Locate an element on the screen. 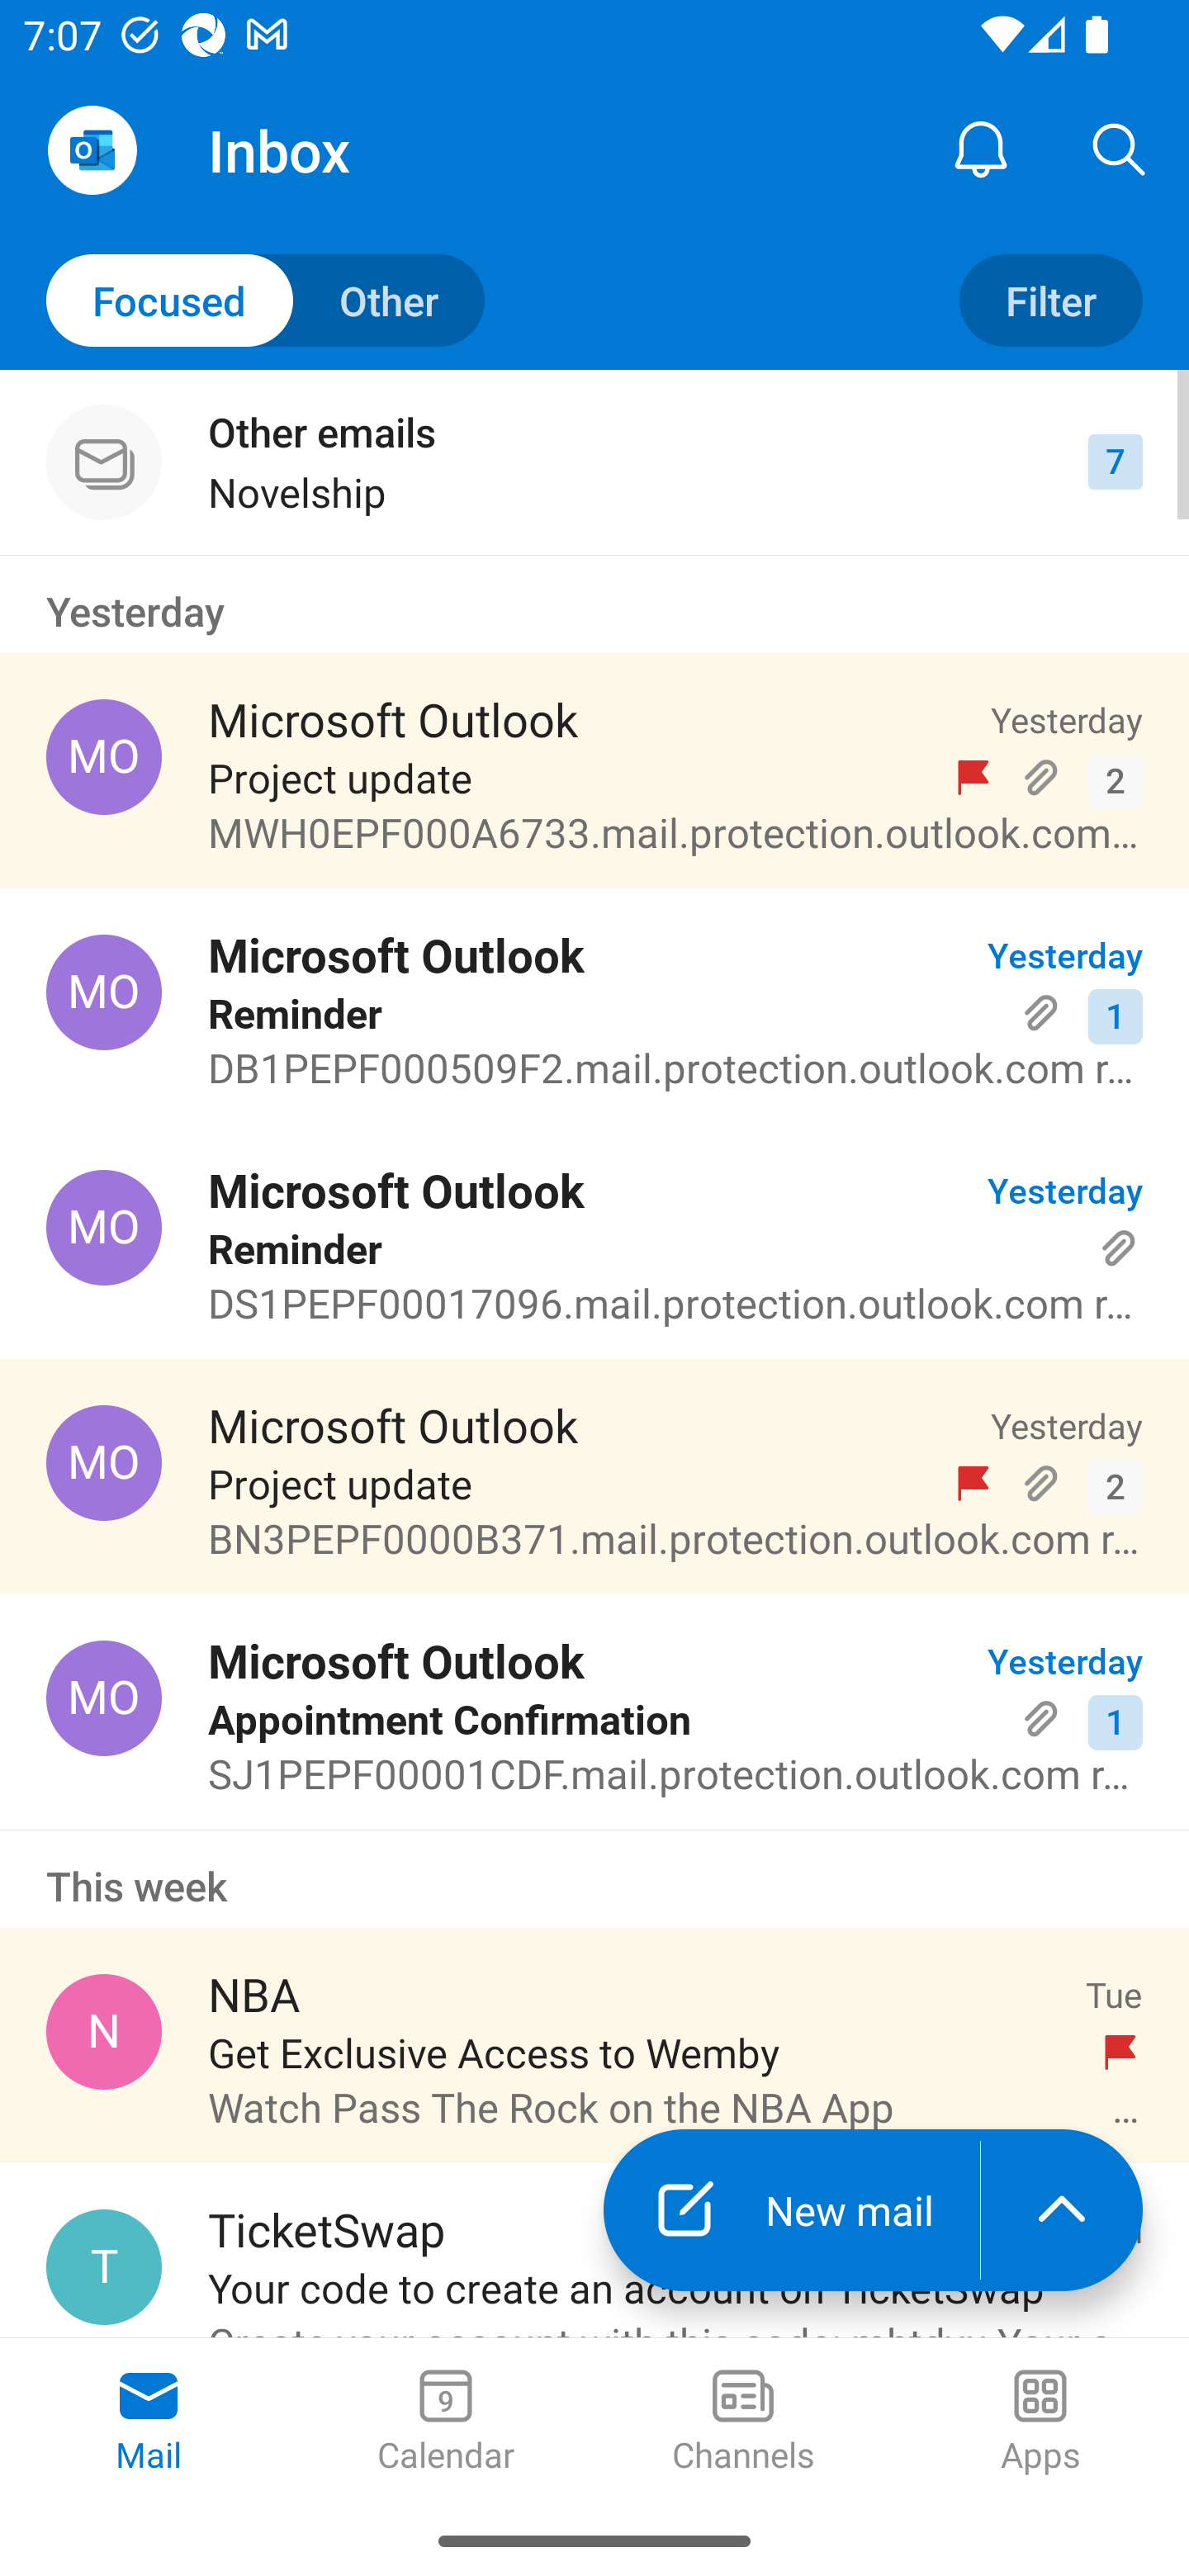  Notification Center is located at coordinates (981, 149).